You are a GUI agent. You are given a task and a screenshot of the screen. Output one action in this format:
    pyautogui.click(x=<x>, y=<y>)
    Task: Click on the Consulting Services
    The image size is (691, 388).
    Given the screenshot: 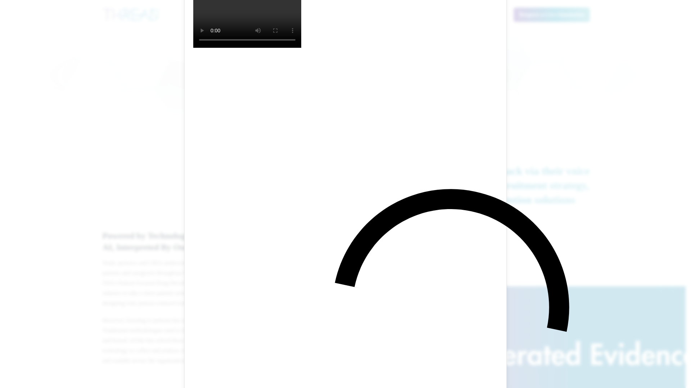 What is the action you would take?
    pyautogui.click(x=387, y=14)
    